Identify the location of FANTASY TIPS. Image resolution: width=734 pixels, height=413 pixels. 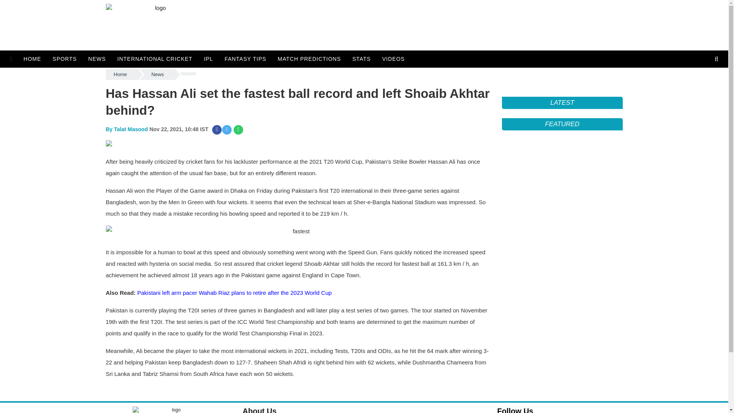
(245, 59).